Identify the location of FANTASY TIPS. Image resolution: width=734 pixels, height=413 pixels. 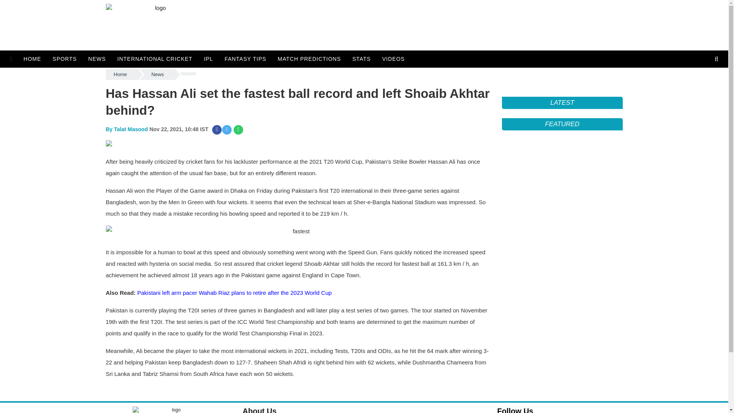
(245, 59).